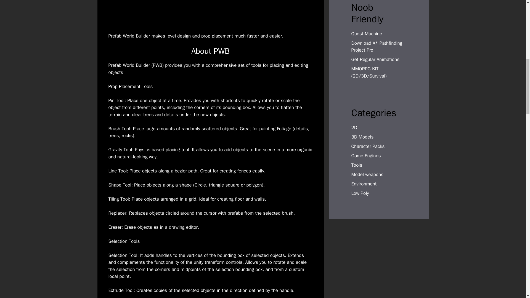 The image size is (530, 298). Describe the element at coordinates (367, 34) in the screenshot. I see `Quest Machine` at that location.